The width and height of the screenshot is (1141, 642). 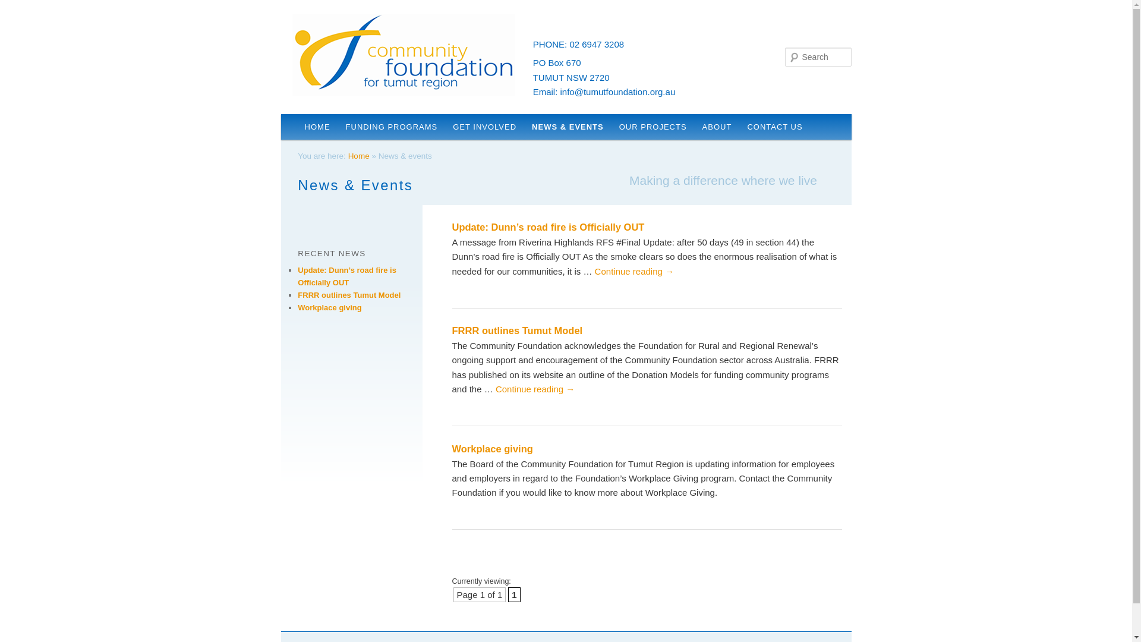 What do you see at coordinates (301, 114) in the screenshot?
I see `SKIP TO PRIMARY CONTENT` at bounding box center [301, 114].